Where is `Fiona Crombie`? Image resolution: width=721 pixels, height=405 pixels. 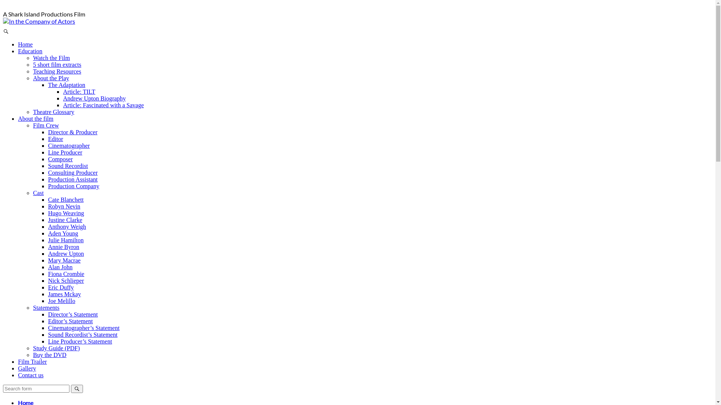
Fiona Crombie is located at coordinates (66, 274).